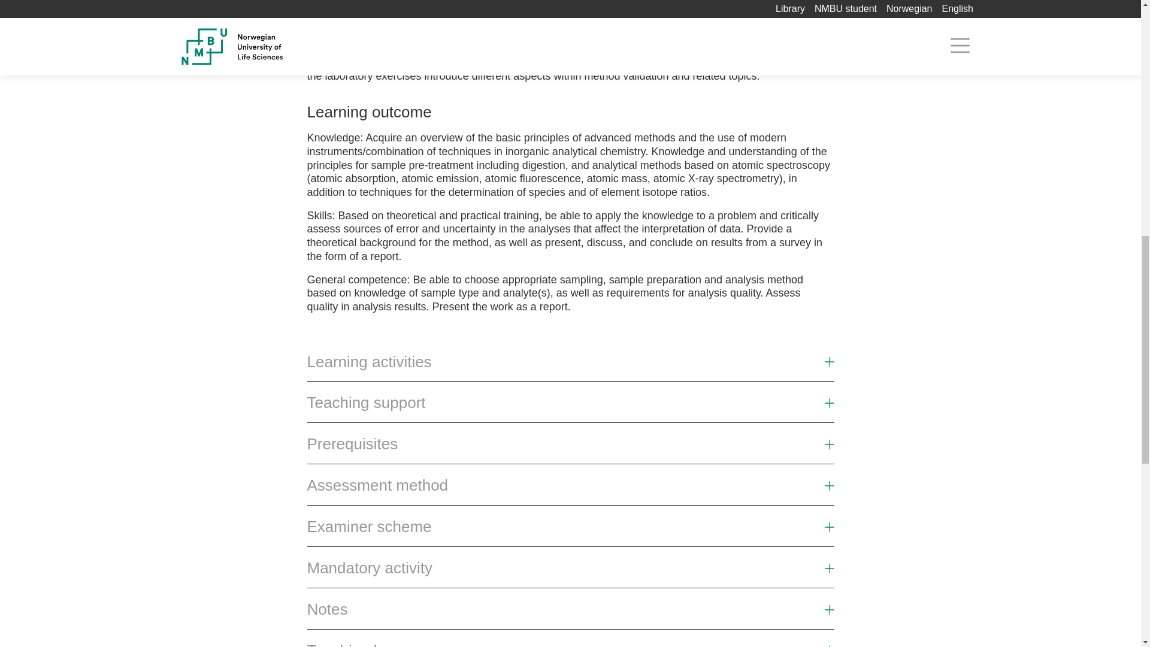 This screenshot has height=647, width=1150. Describe the element at coordinates (570, 573) in the screenshot. I see `Mandatory activity` at that location.